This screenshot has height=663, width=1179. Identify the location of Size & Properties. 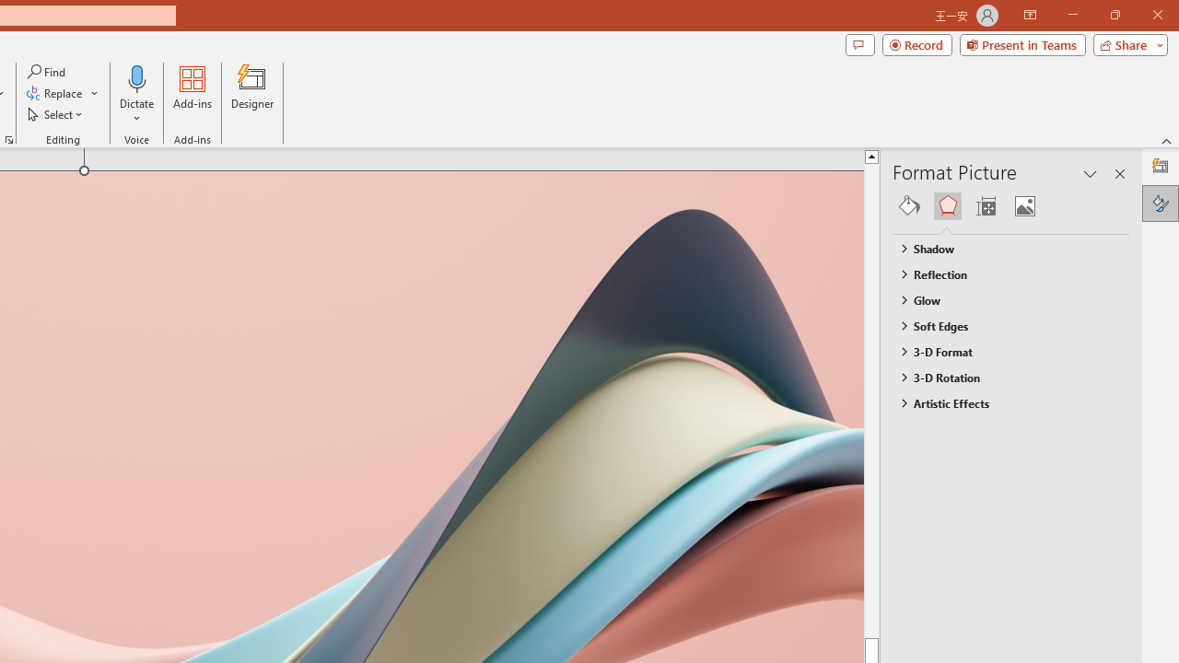
(986, 206).